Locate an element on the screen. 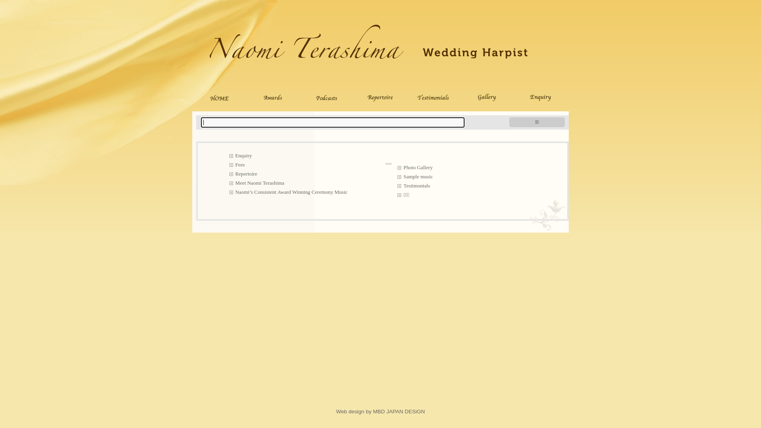 This screenshot has width=761, height=428. home is located at coordinates (219, 97).